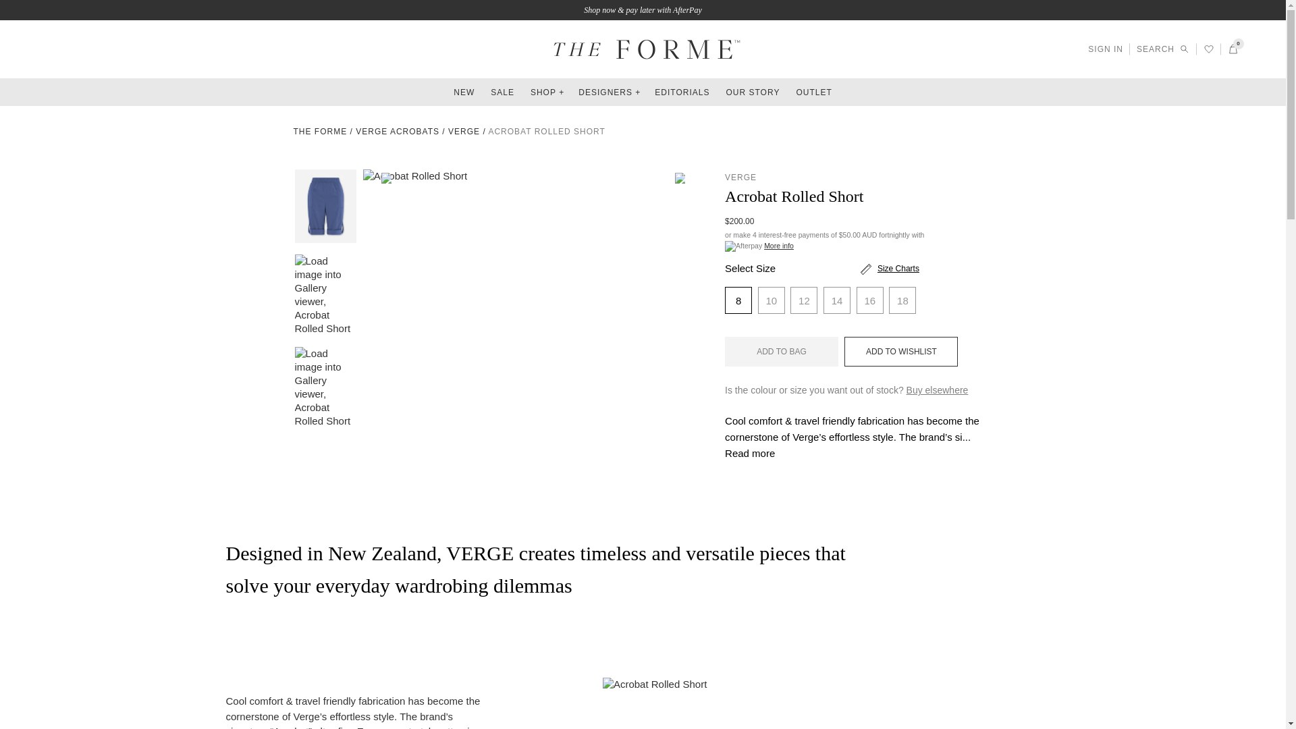 This screenshot has height=729, width=1296. I want to click on 10, so click(772, 300).